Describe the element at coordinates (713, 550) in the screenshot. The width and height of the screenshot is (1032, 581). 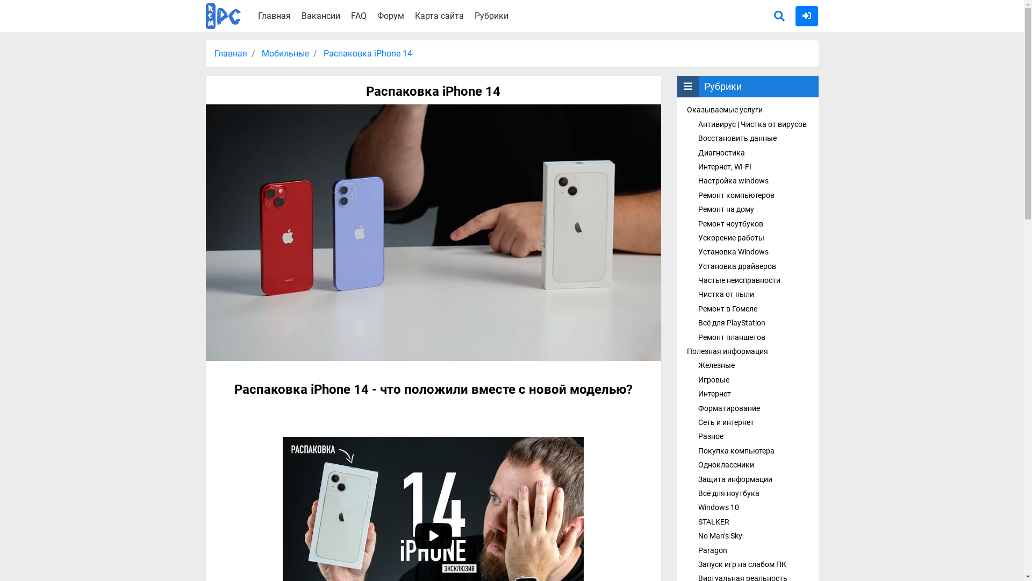
I see `Paragon` at that location.